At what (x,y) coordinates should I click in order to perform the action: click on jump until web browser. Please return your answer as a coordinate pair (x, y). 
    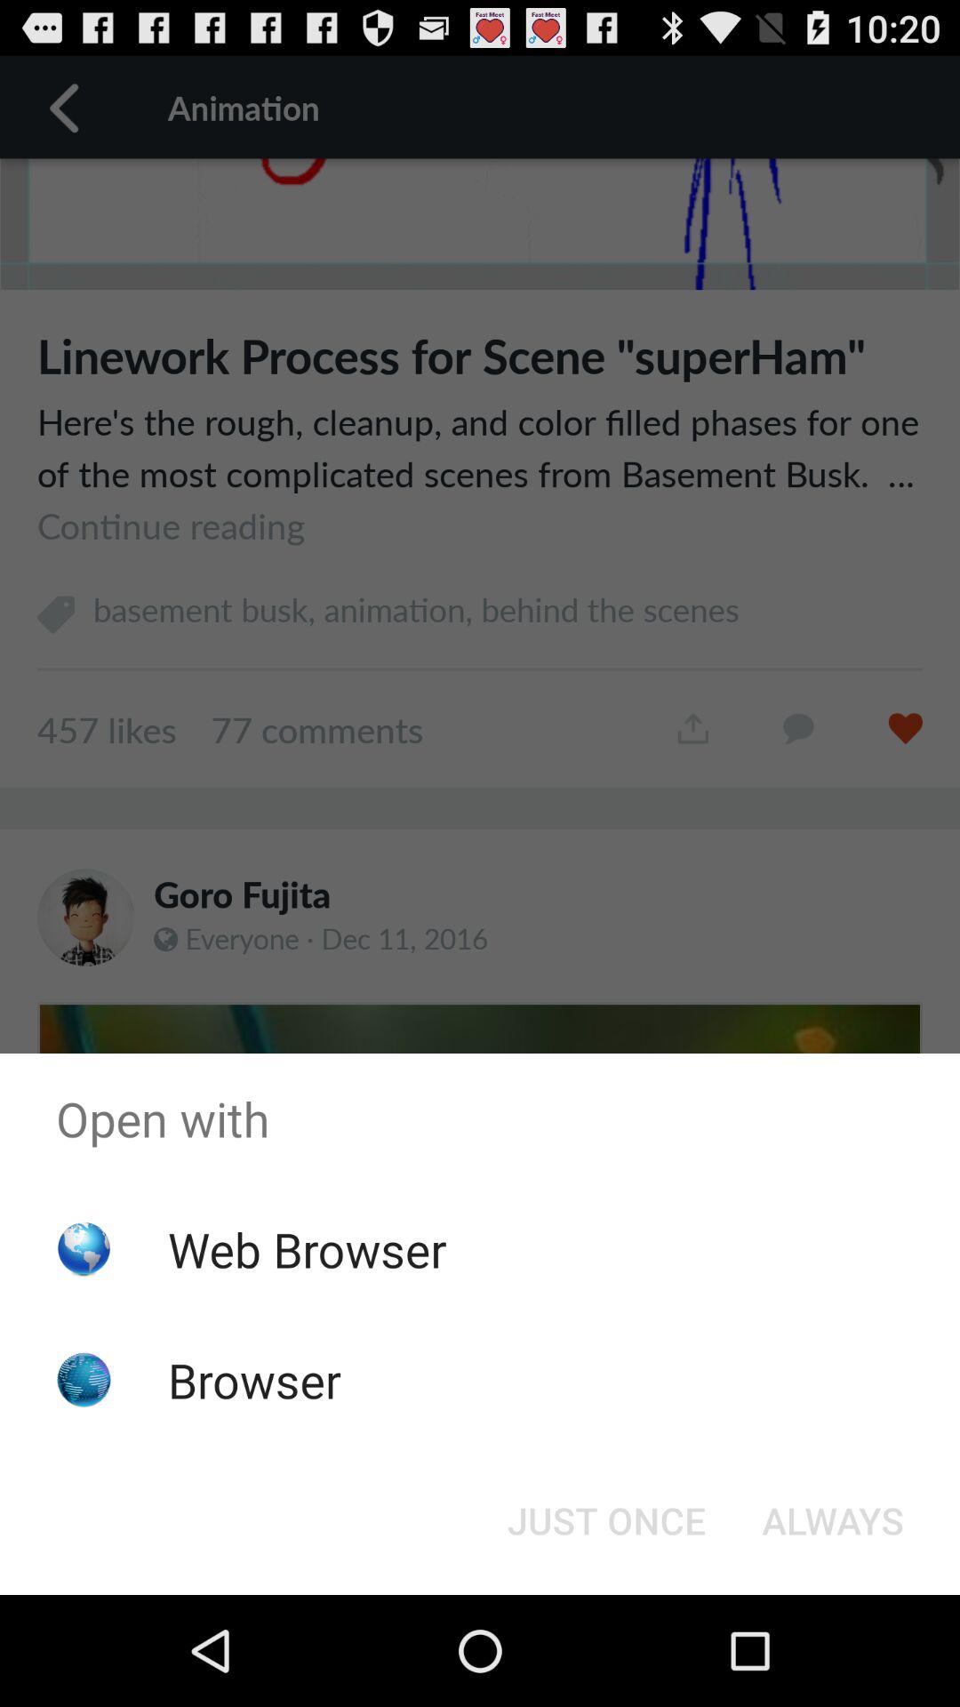
    Looking at the image, I should click on (307, 1248).